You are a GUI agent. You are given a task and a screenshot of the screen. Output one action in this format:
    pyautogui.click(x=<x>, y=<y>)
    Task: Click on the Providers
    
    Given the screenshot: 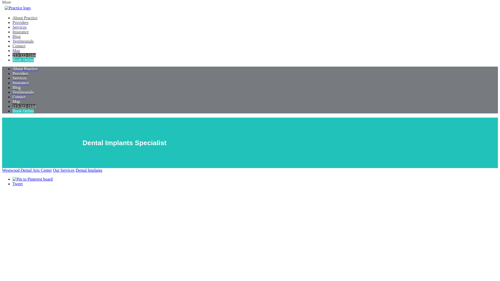 What is the action you would take?
    pyautogui.click(x=20, y=22)
    